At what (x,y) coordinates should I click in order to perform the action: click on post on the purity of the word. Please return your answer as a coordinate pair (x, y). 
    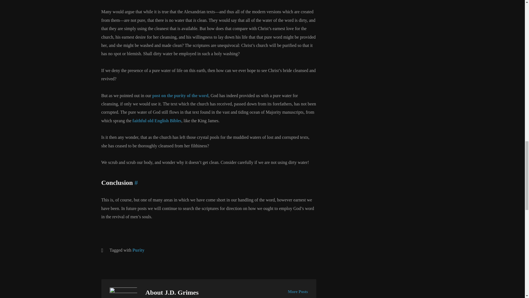
    Looking at the image, I should click on (180, 95).